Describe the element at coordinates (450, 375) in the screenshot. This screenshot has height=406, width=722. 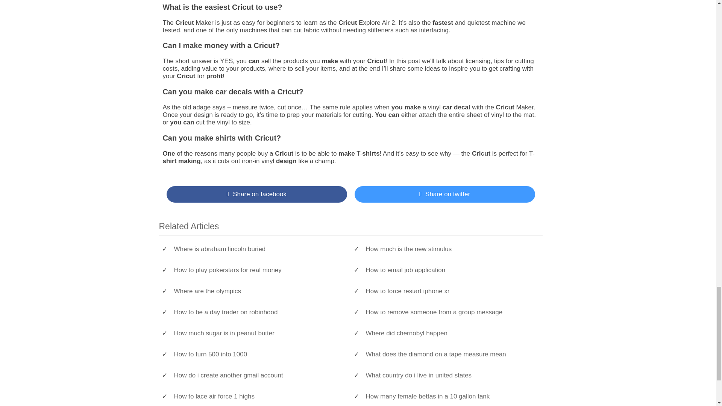
I see `What country do i live in united states` at that location.